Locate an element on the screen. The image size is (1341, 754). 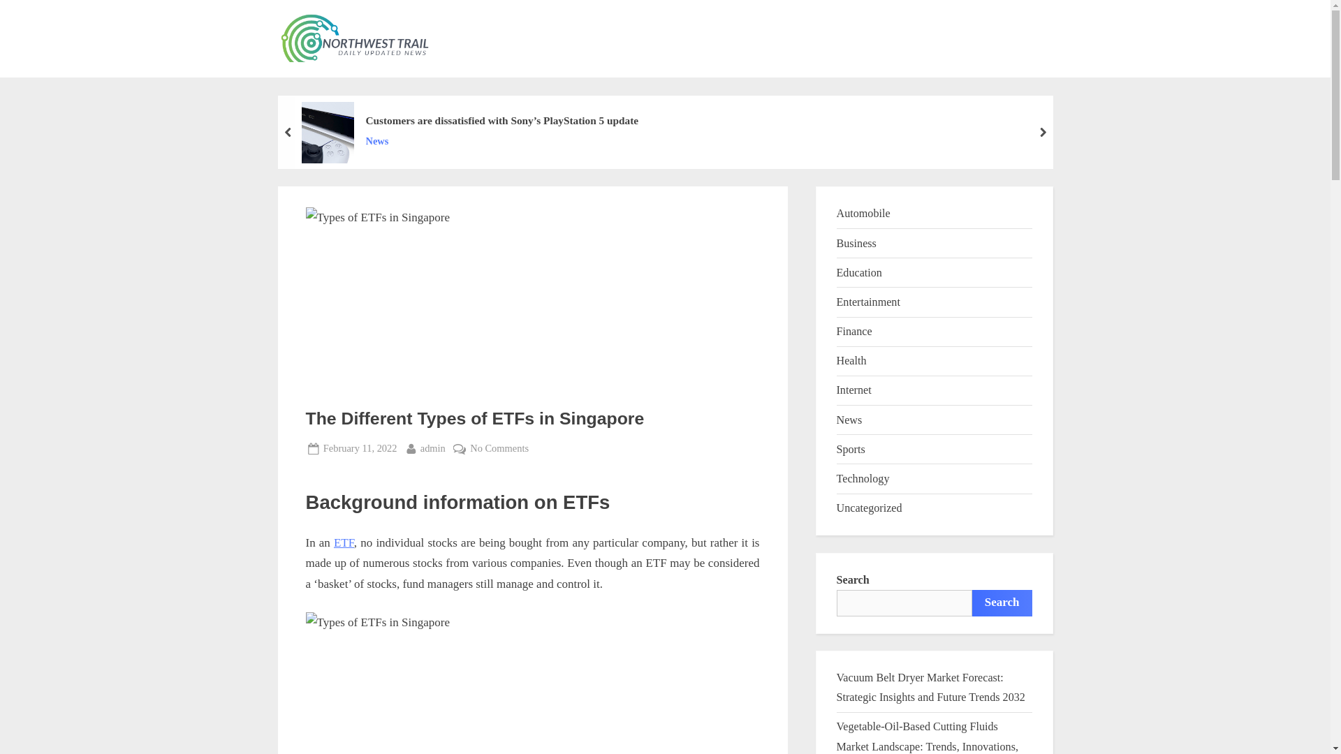
next is located at coordinates (1042, 132).